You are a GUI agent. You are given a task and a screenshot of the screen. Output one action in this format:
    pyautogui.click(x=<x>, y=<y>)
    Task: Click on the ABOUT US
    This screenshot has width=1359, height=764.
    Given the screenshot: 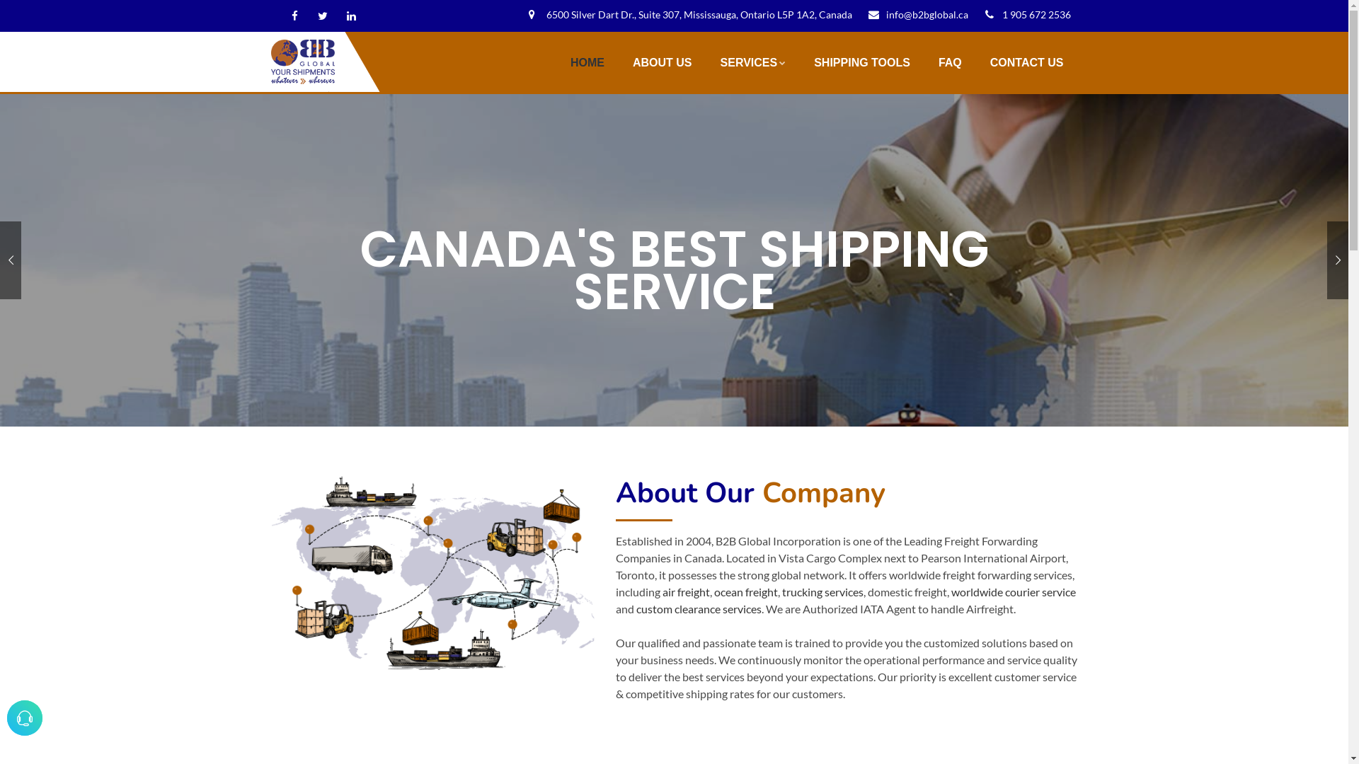 What is the action you would take?
    pyautogui.click(x=663, y=63)
    